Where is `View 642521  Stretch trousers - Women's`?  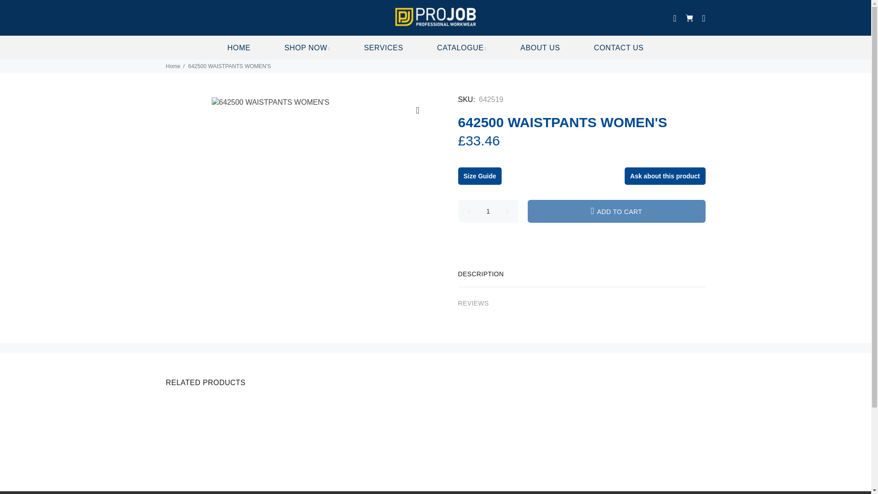 View 642521  Stretch trousers - Women's is located at coordinates (227, 408).